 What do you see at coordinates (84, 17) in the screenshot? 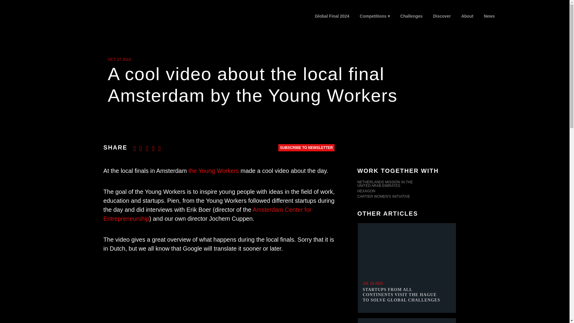
I see `Get in the Ring` at bounding box center [84, 17].